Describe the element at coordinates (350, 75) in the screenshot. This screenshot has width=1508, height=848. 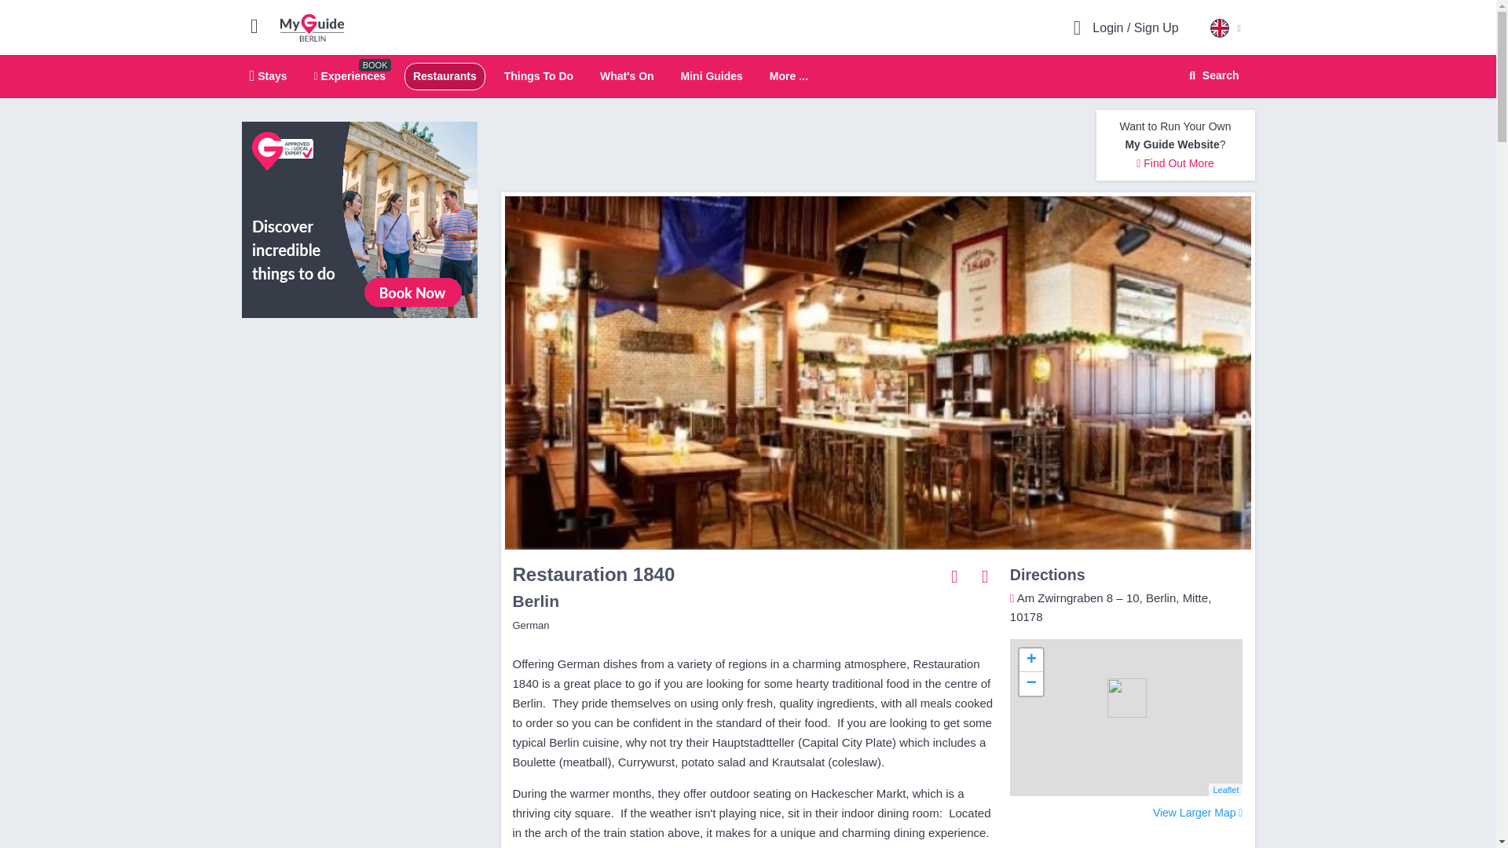
I see `Experiences` at that location.